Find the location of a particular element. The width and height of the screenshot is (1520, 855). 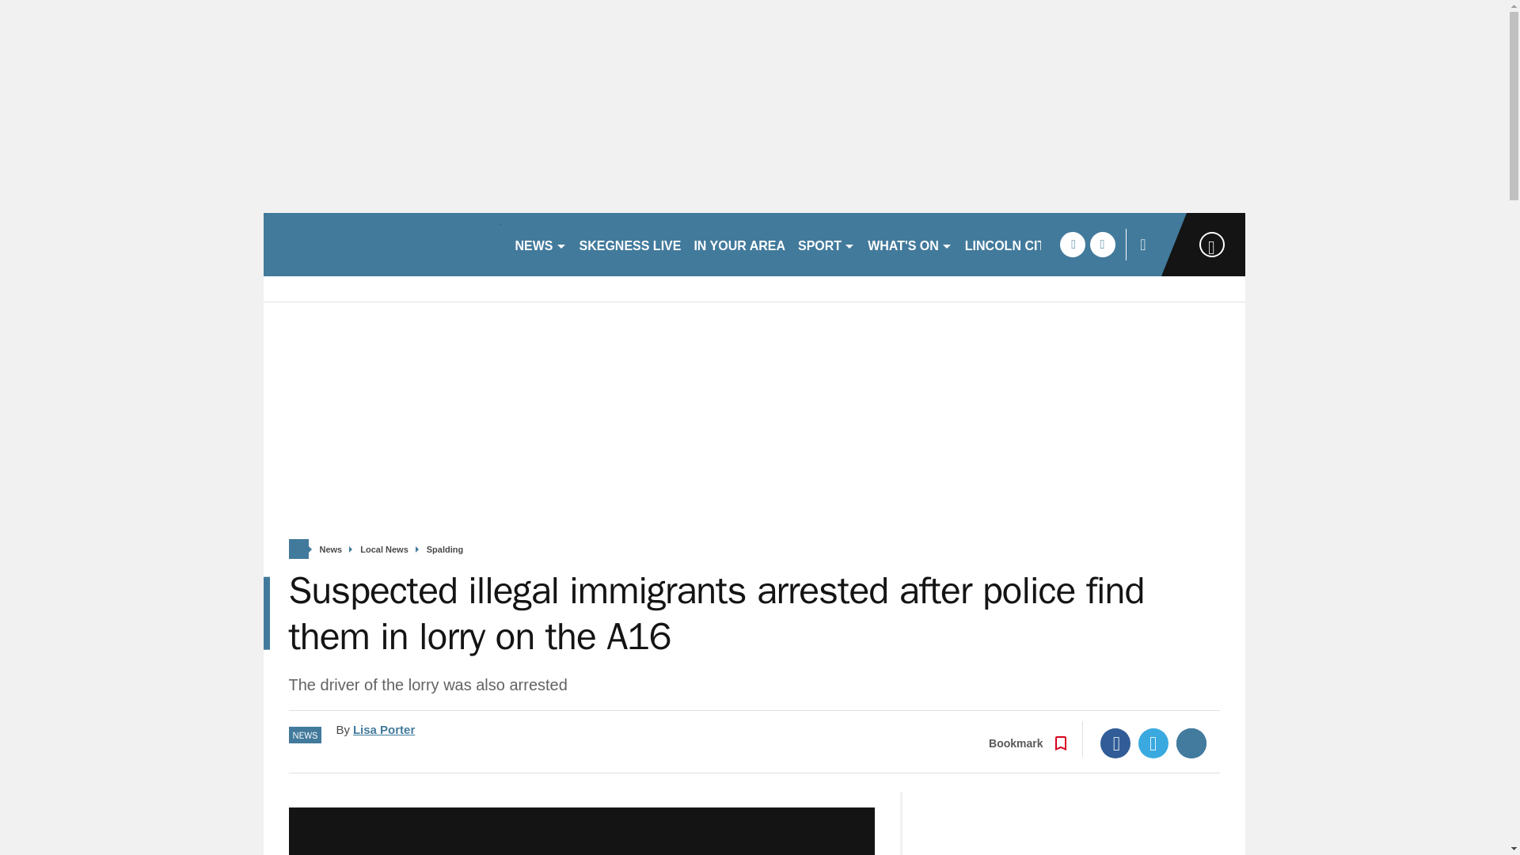

facebook is located at coordinates (1072, 244).